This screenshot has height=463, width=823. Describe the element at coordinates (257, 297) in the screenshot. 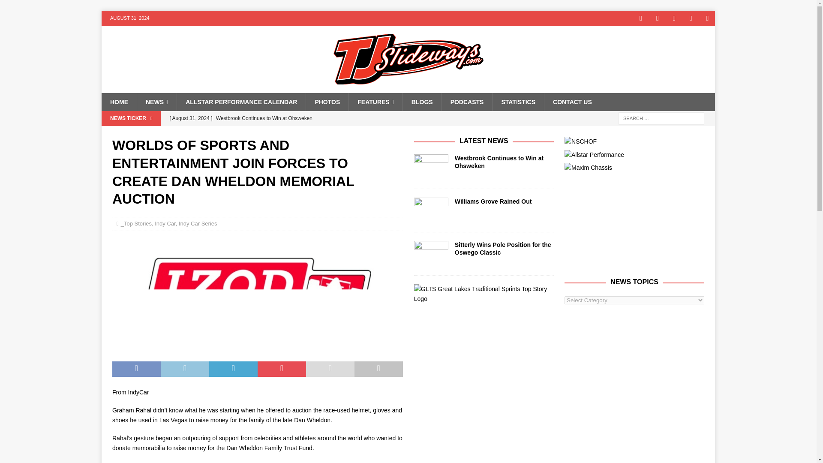

I see `IZOD Indy Car Series` at that location.